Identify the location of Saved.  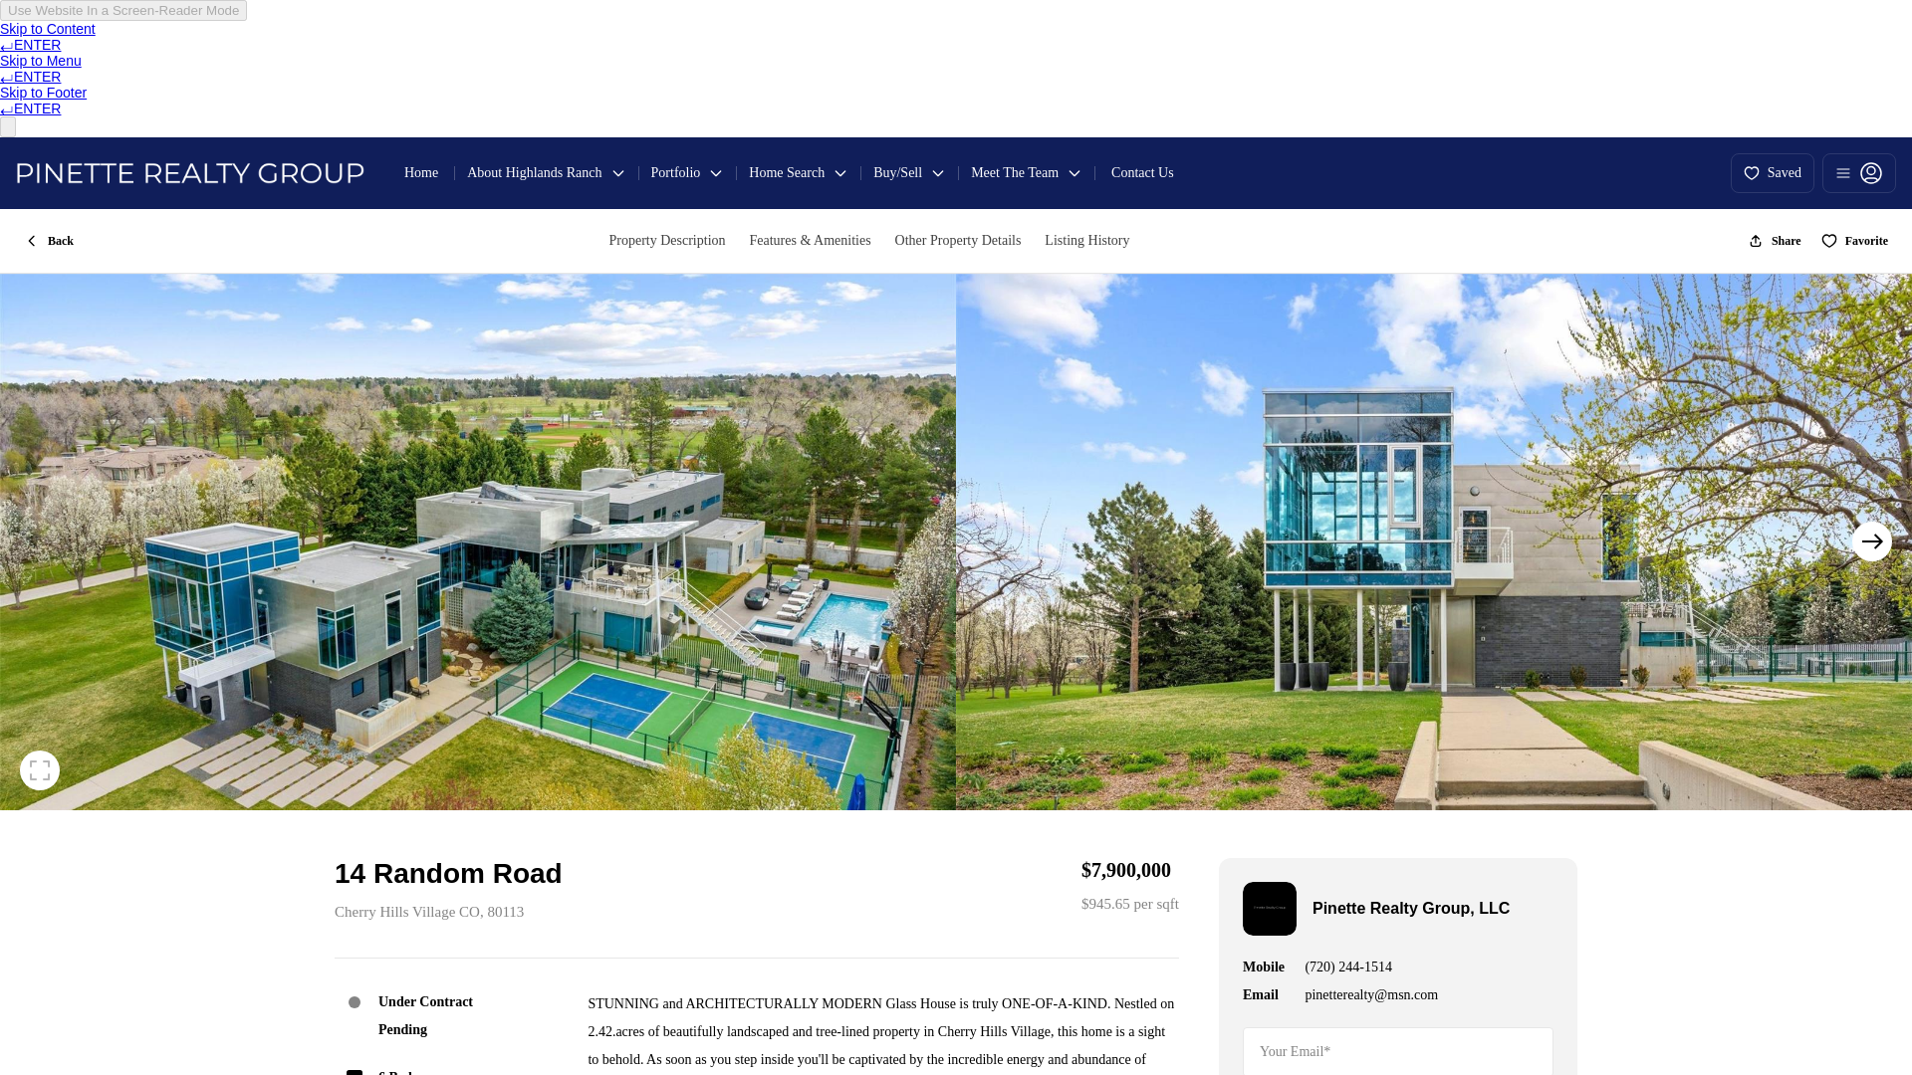
(1773, 173).